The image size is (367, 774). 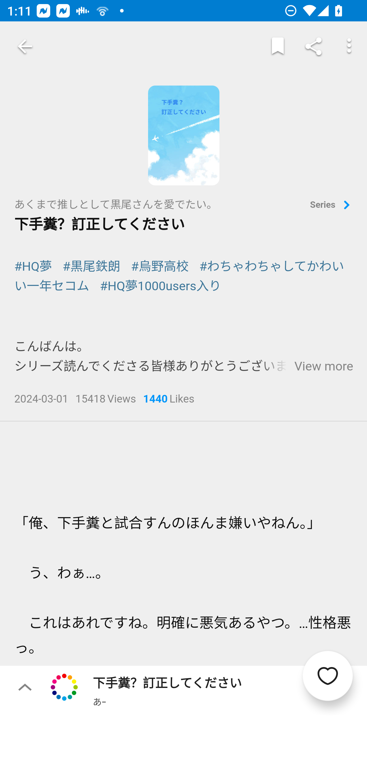 I want to click on More options, so click(x=349, y=46).